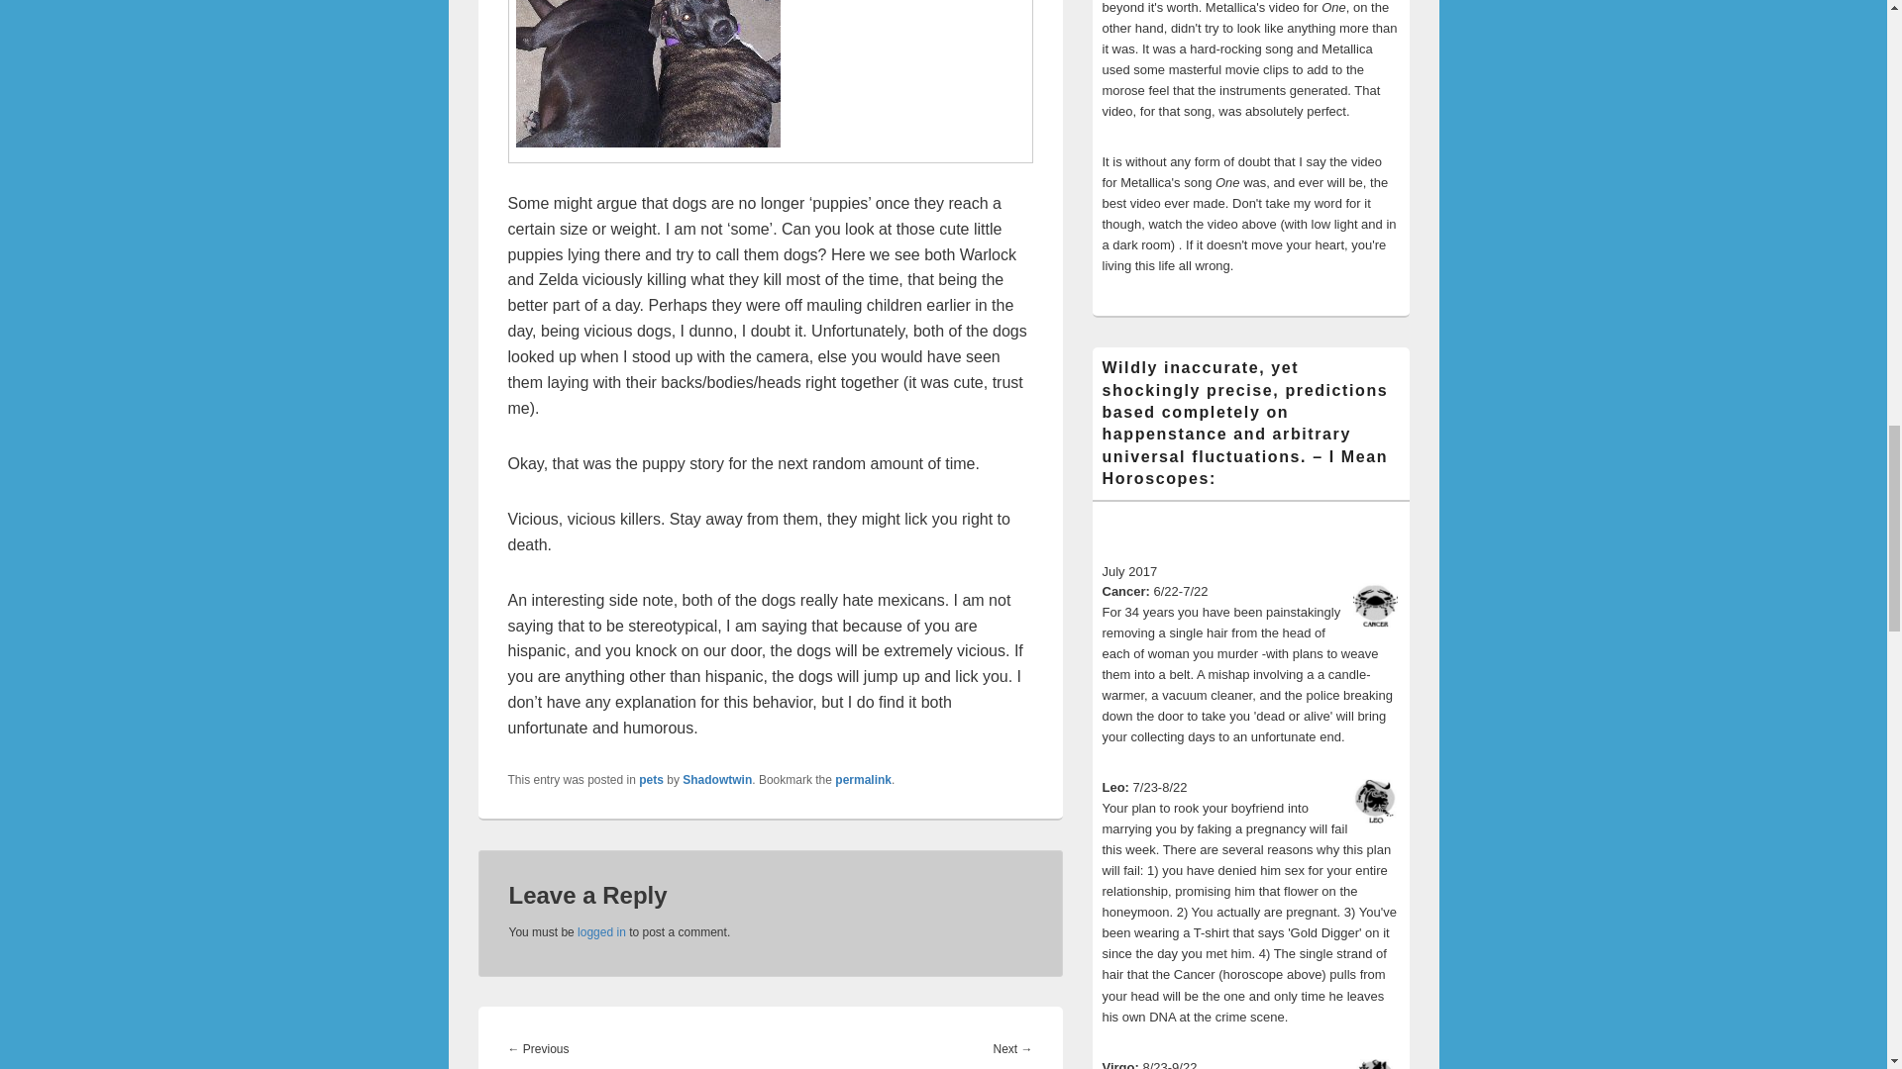 This screenshot has height=1069, width=1902. Describe the element at coordinates (717, 779) in the screenshot. I see `Shadowtwin` at that location.